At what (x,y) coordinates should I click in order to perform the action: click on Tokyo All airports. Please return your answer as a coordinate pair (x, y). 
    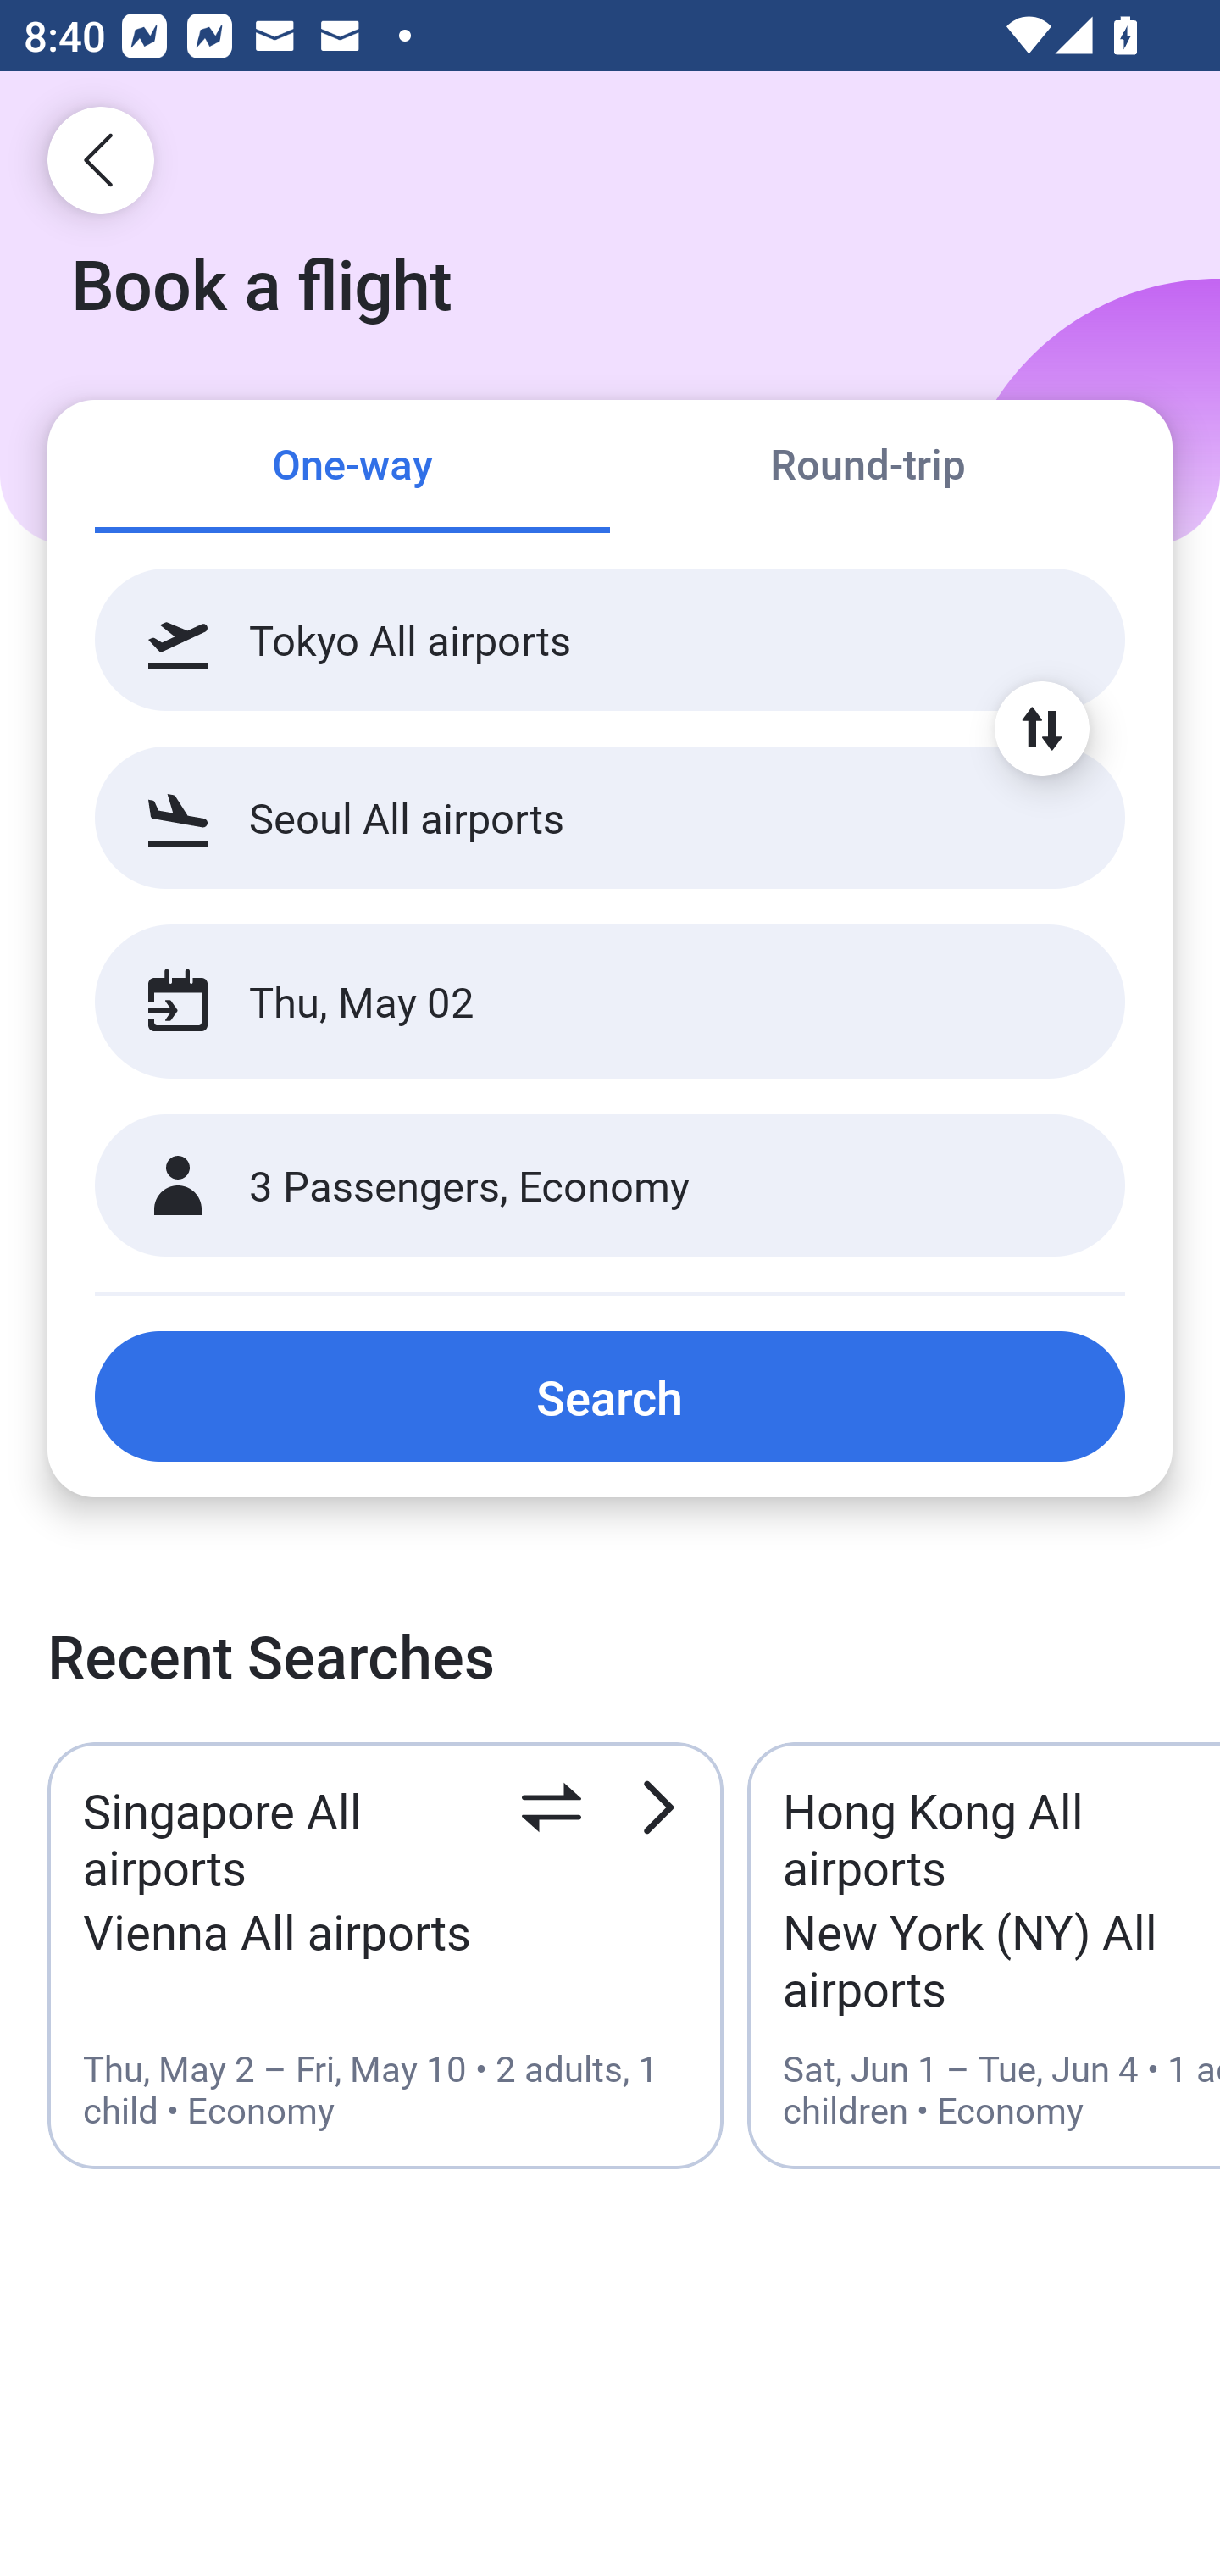
    Looking at the image, I should click on (610, 640).